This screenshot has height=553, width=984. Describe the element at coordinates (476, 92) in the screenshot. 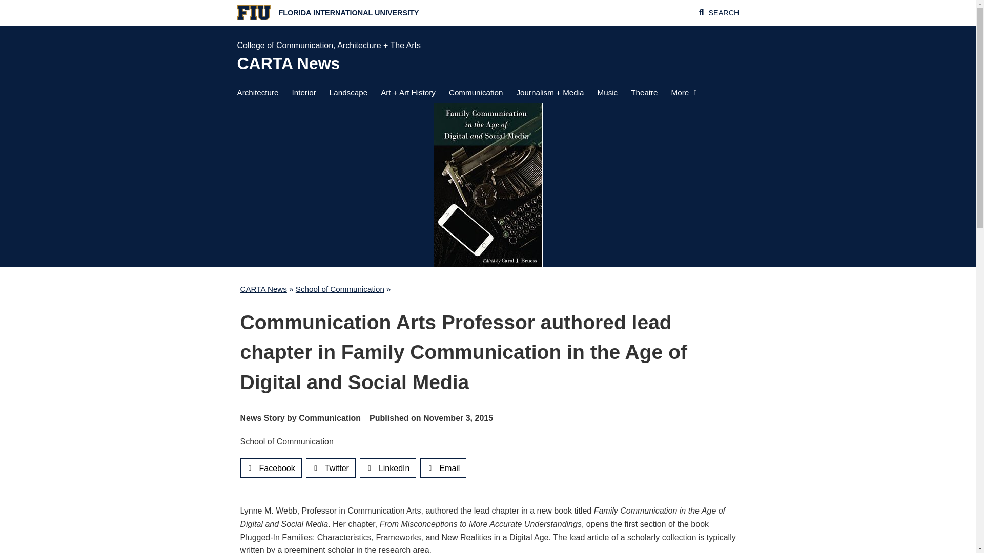

I see `Communication` at that location.